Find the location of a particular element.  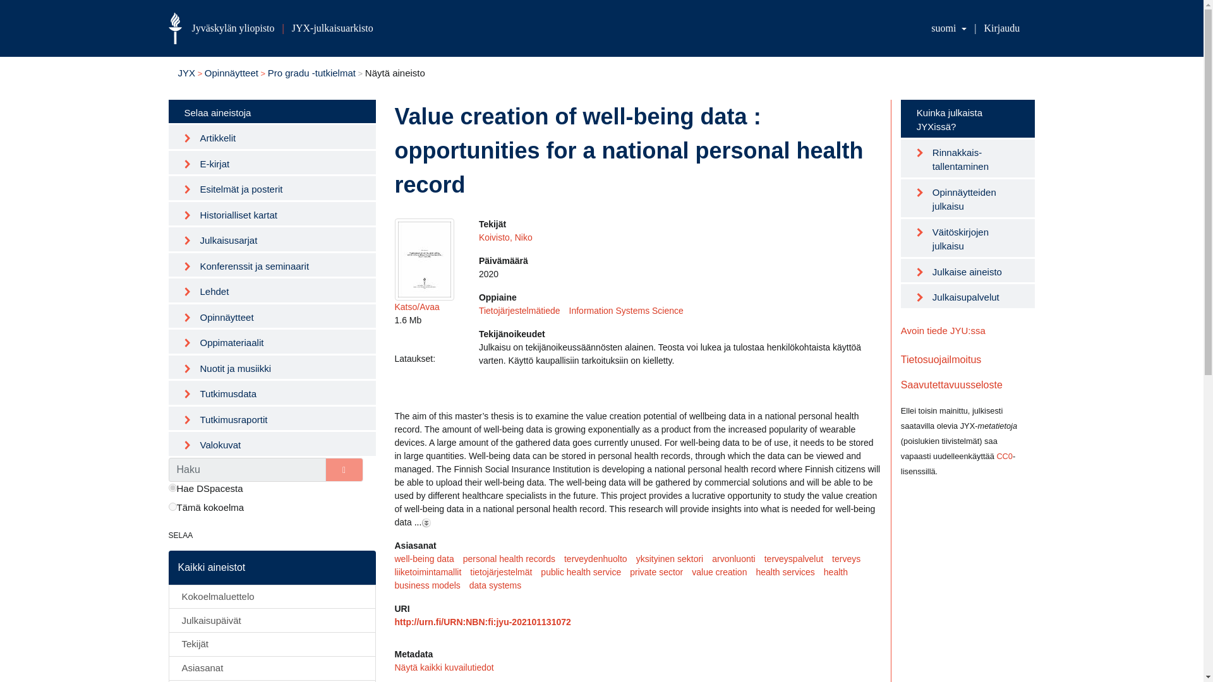

terveydenhuolto is located at coordinates (600, 558).